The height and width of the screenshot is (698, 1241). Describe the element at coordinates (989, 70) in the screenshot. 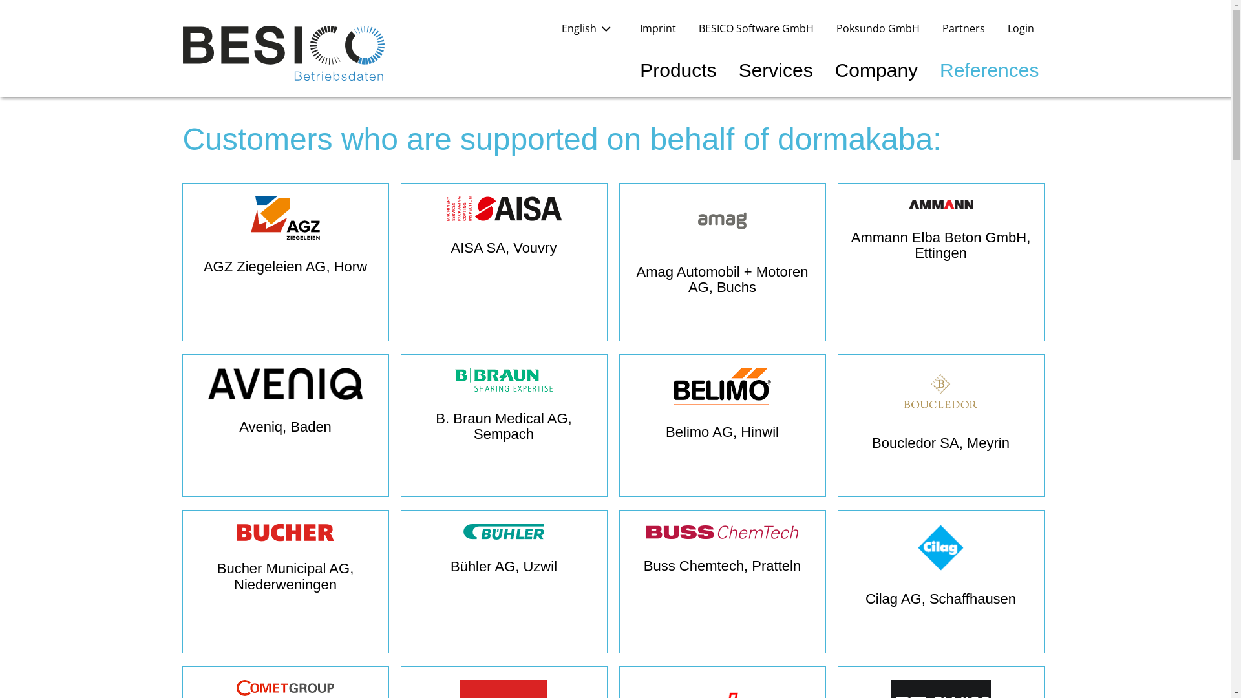

I see `References` at that location.